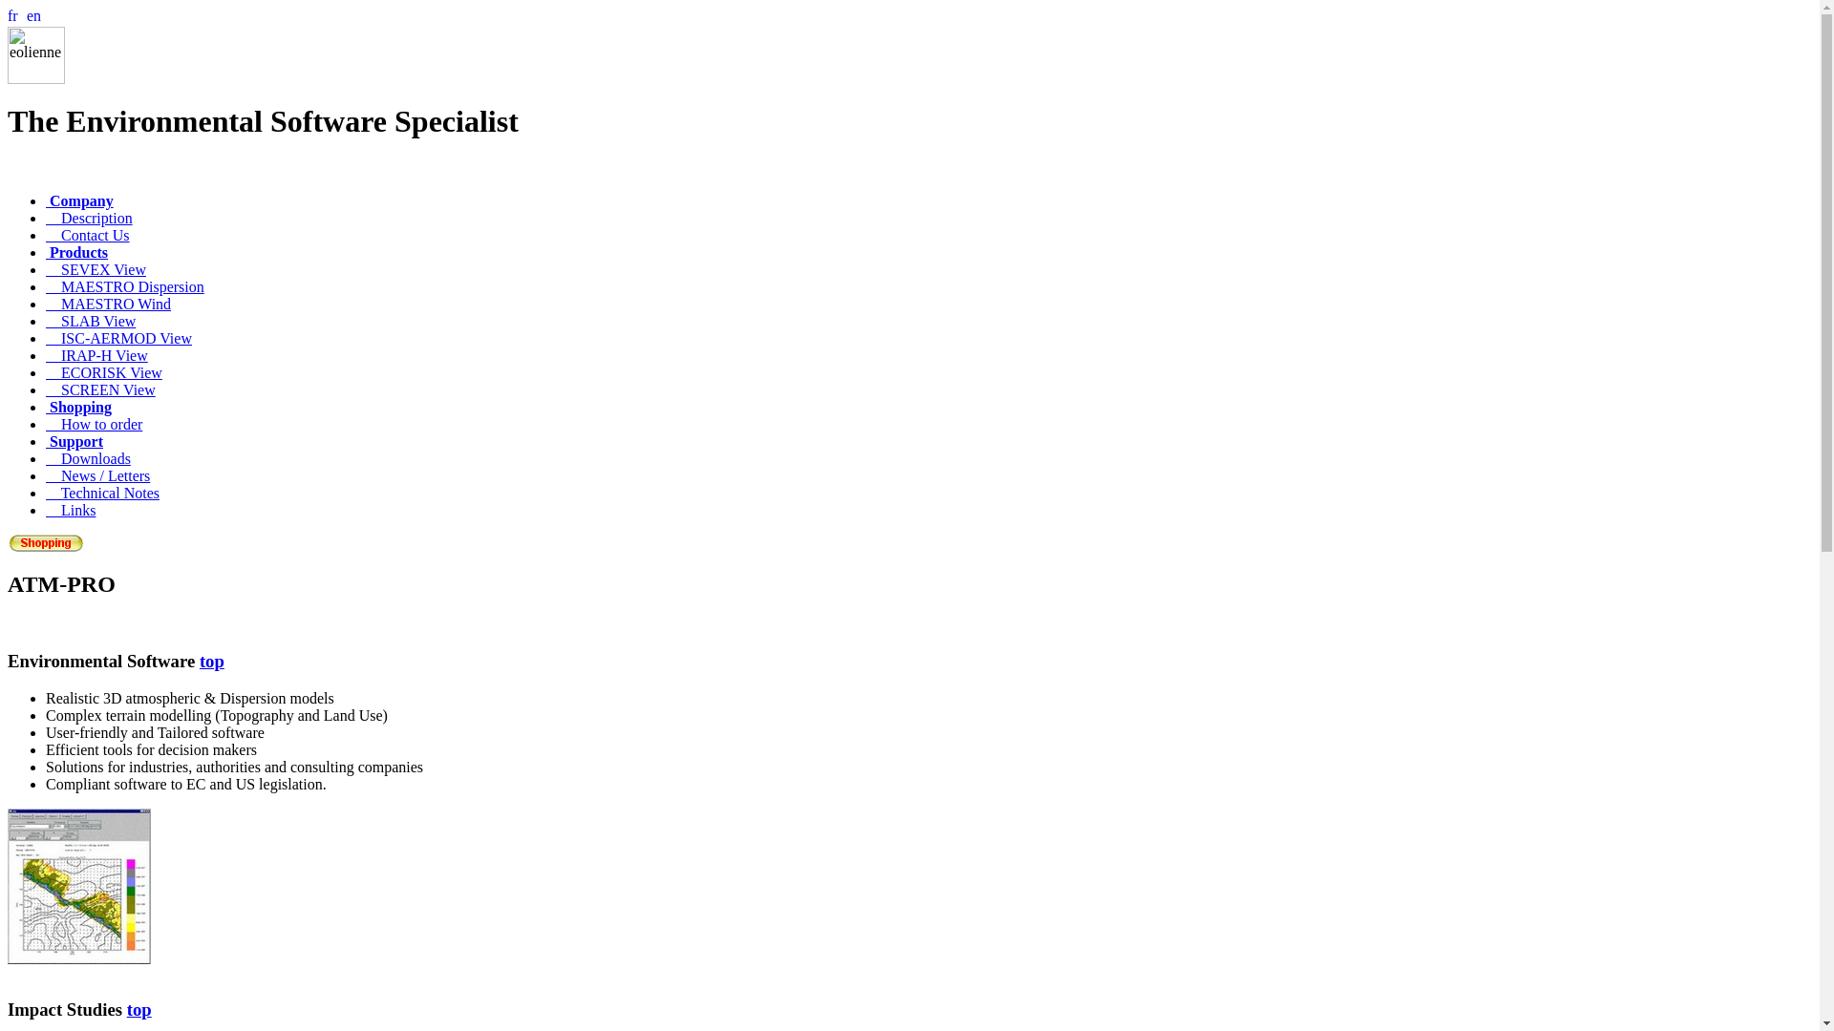 The image size is (1834, 1031). What do you see at coordinates (101, 389) in the screenshot?
I see `    SCREEN View` at bounding box center [101, 389].